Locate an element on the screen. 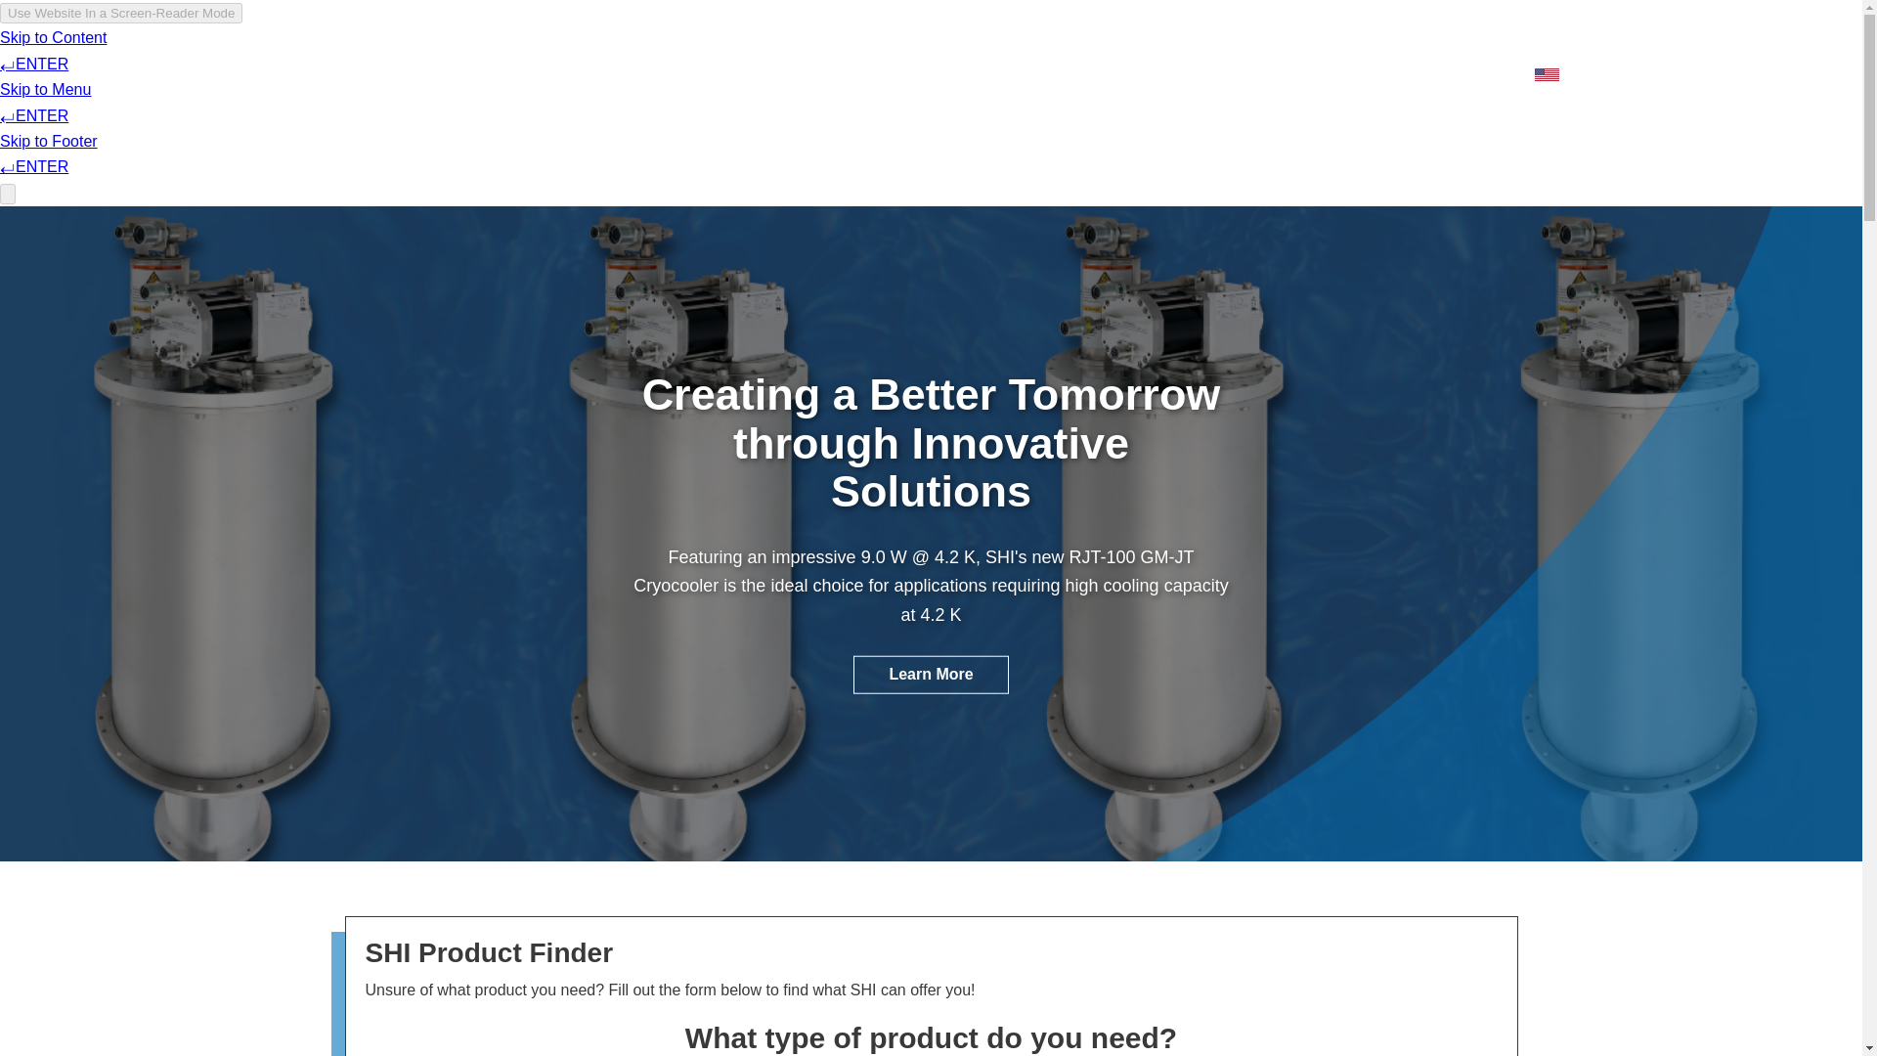  Products is located at coordinates (1028, 76).